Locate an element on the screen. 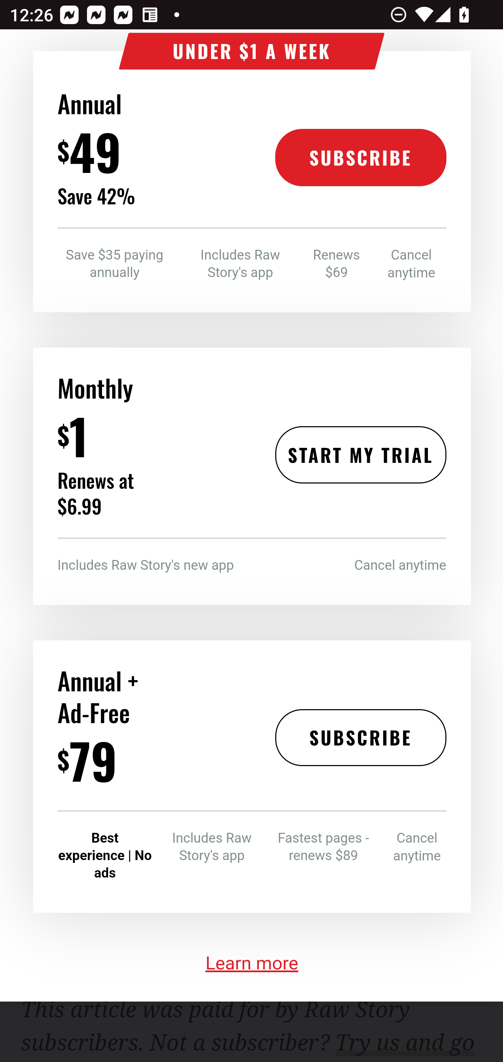 Image resolution: width=503 pixels, height=1062 pixels. SUBSCRIBE is located at coordinates (360, 739).